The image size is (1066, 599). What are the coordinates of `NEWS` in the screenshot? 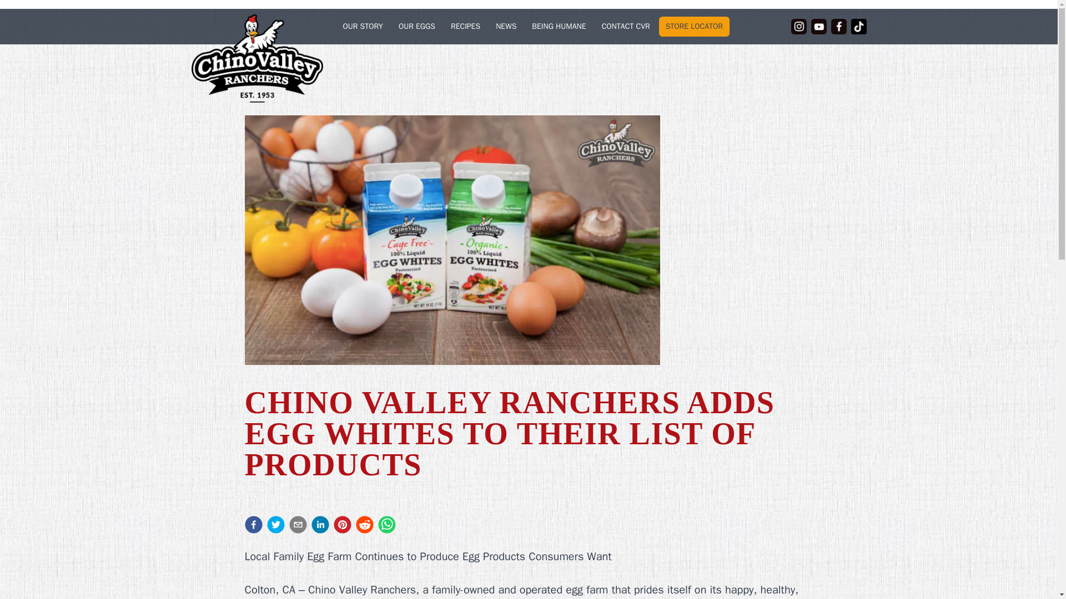 It's located at (506, 27).